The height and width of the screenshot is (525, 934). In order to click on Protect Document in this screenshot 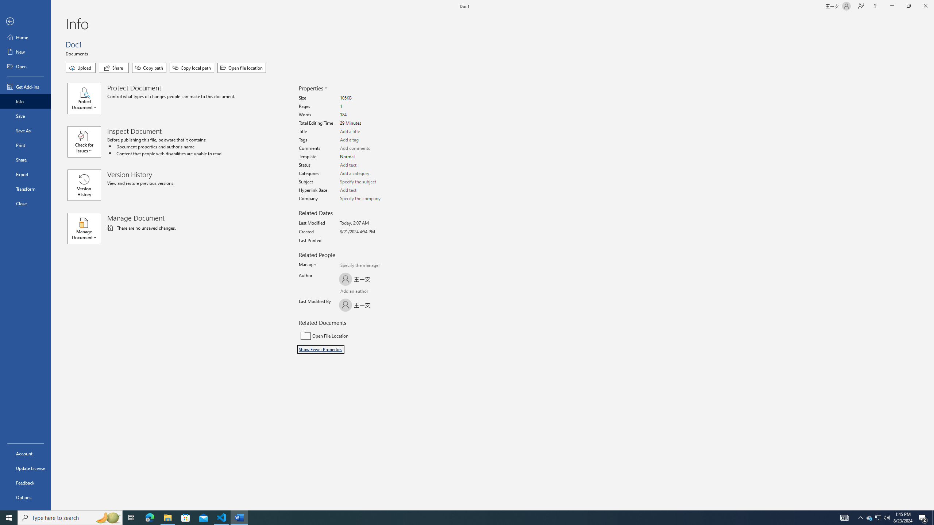, I will do `click(87, 98)`.